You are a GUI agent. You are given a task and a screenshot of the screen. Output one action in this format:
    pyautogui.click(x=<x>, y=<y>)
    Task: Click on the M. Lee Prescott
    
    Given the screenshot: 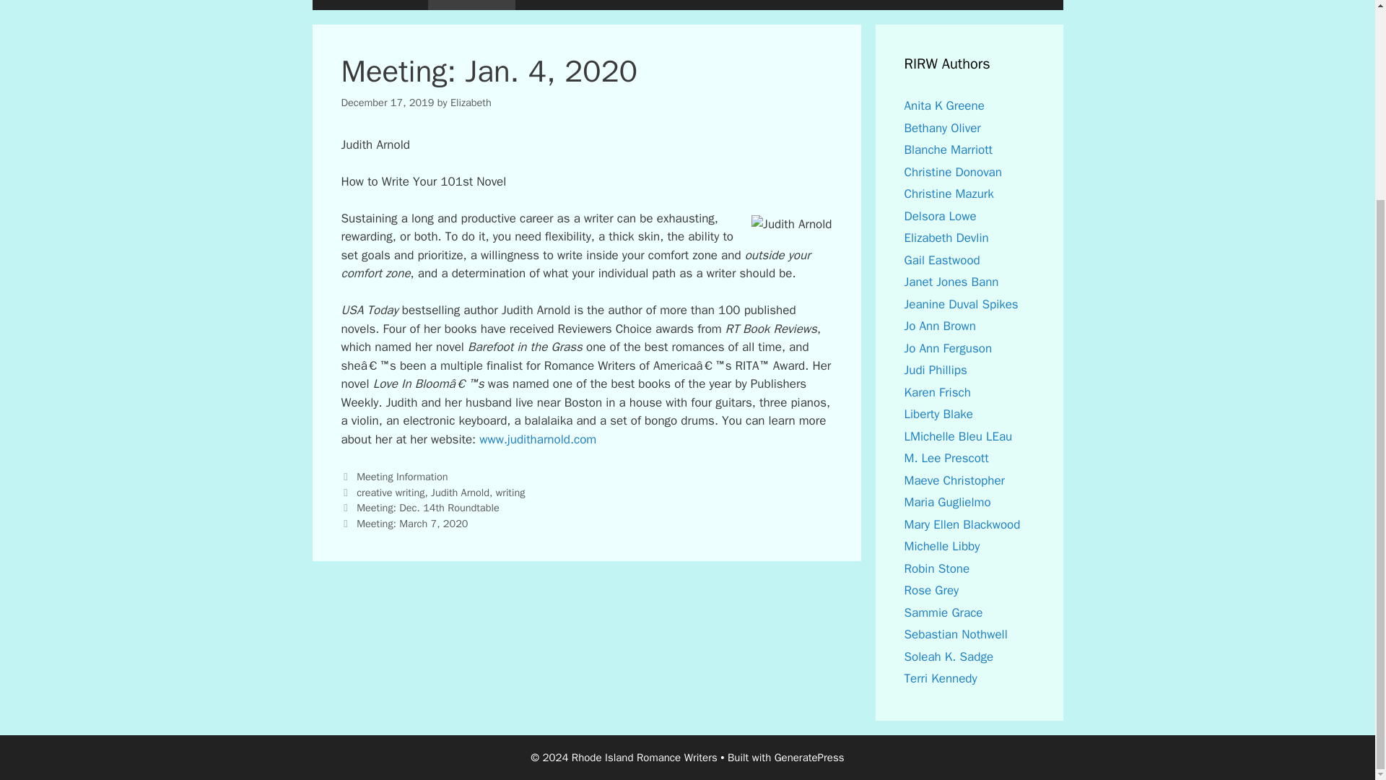 What is the action you would take?
    pyautogui.click(x=946, y=458)
    